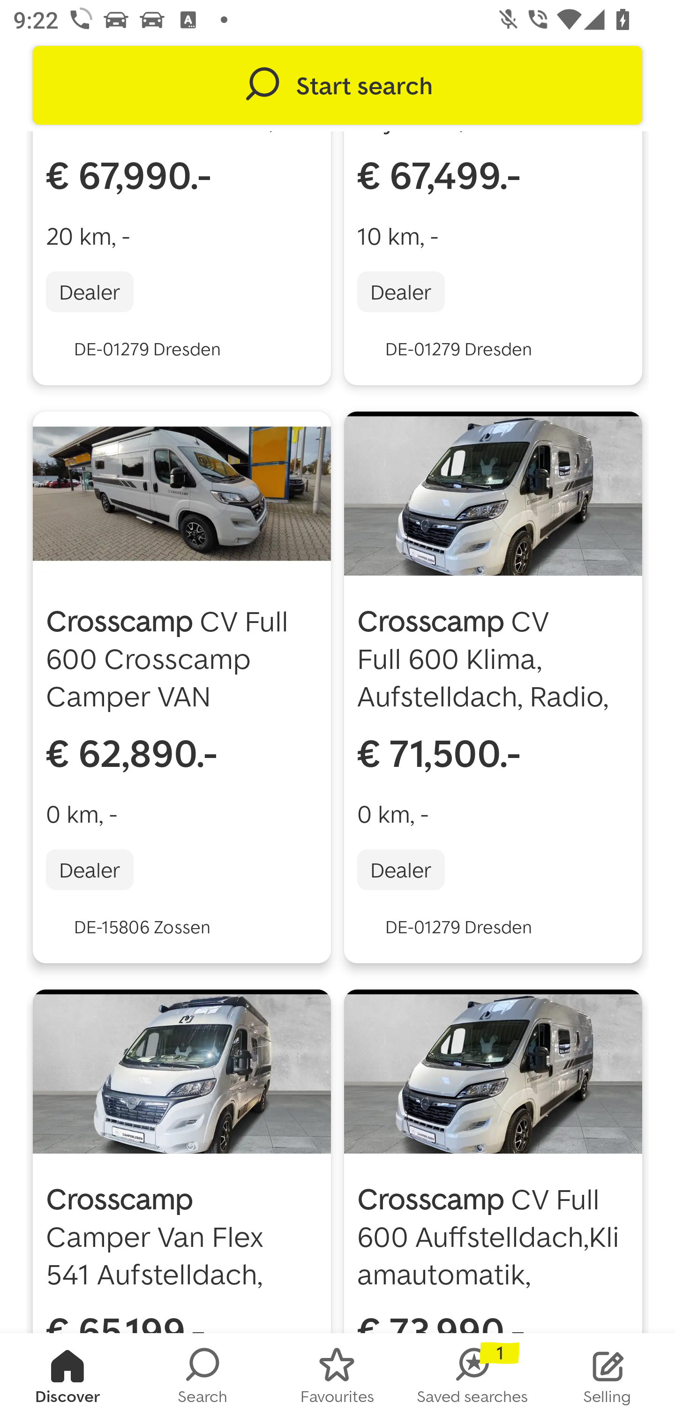  Describe the element at coordinates (202, 1379) in the screenshot. I see `SEARCH Search` at that location.